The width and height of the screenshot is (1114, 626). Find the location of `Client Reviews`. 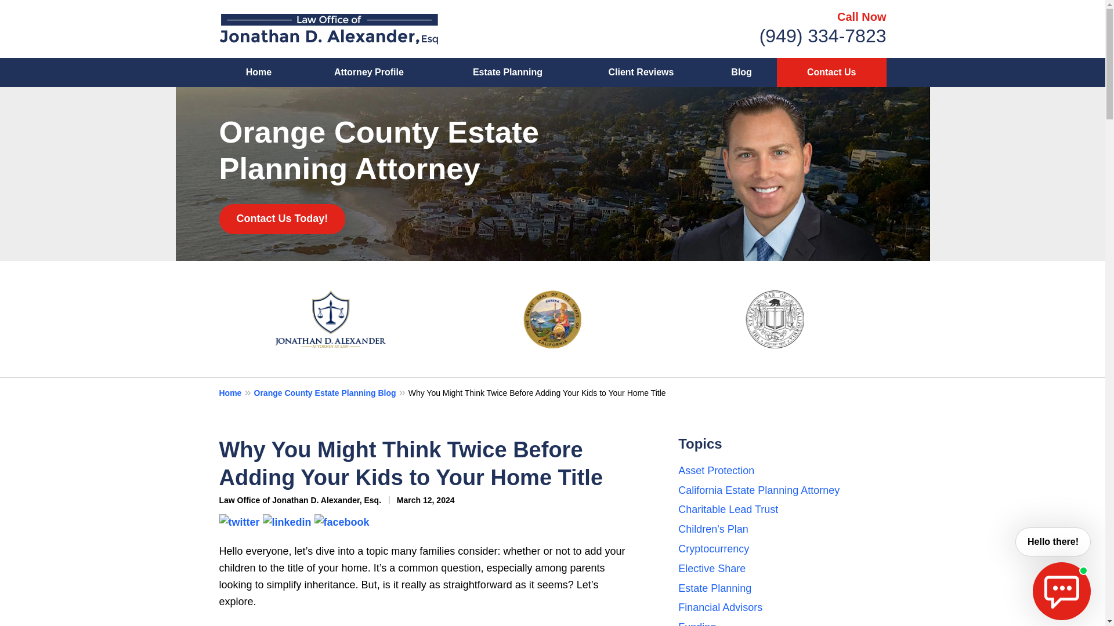

Client Reviews is located at coordinates (641, 72).